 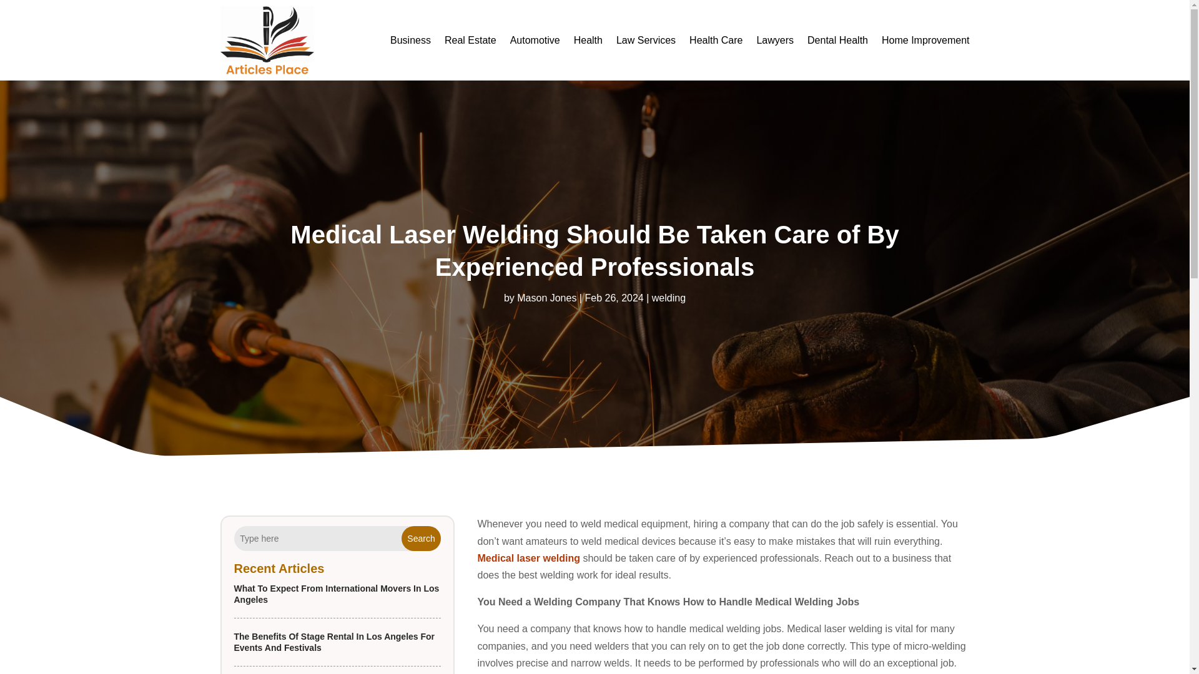 I want to click on Dental Health, so click(x=837, y=40).